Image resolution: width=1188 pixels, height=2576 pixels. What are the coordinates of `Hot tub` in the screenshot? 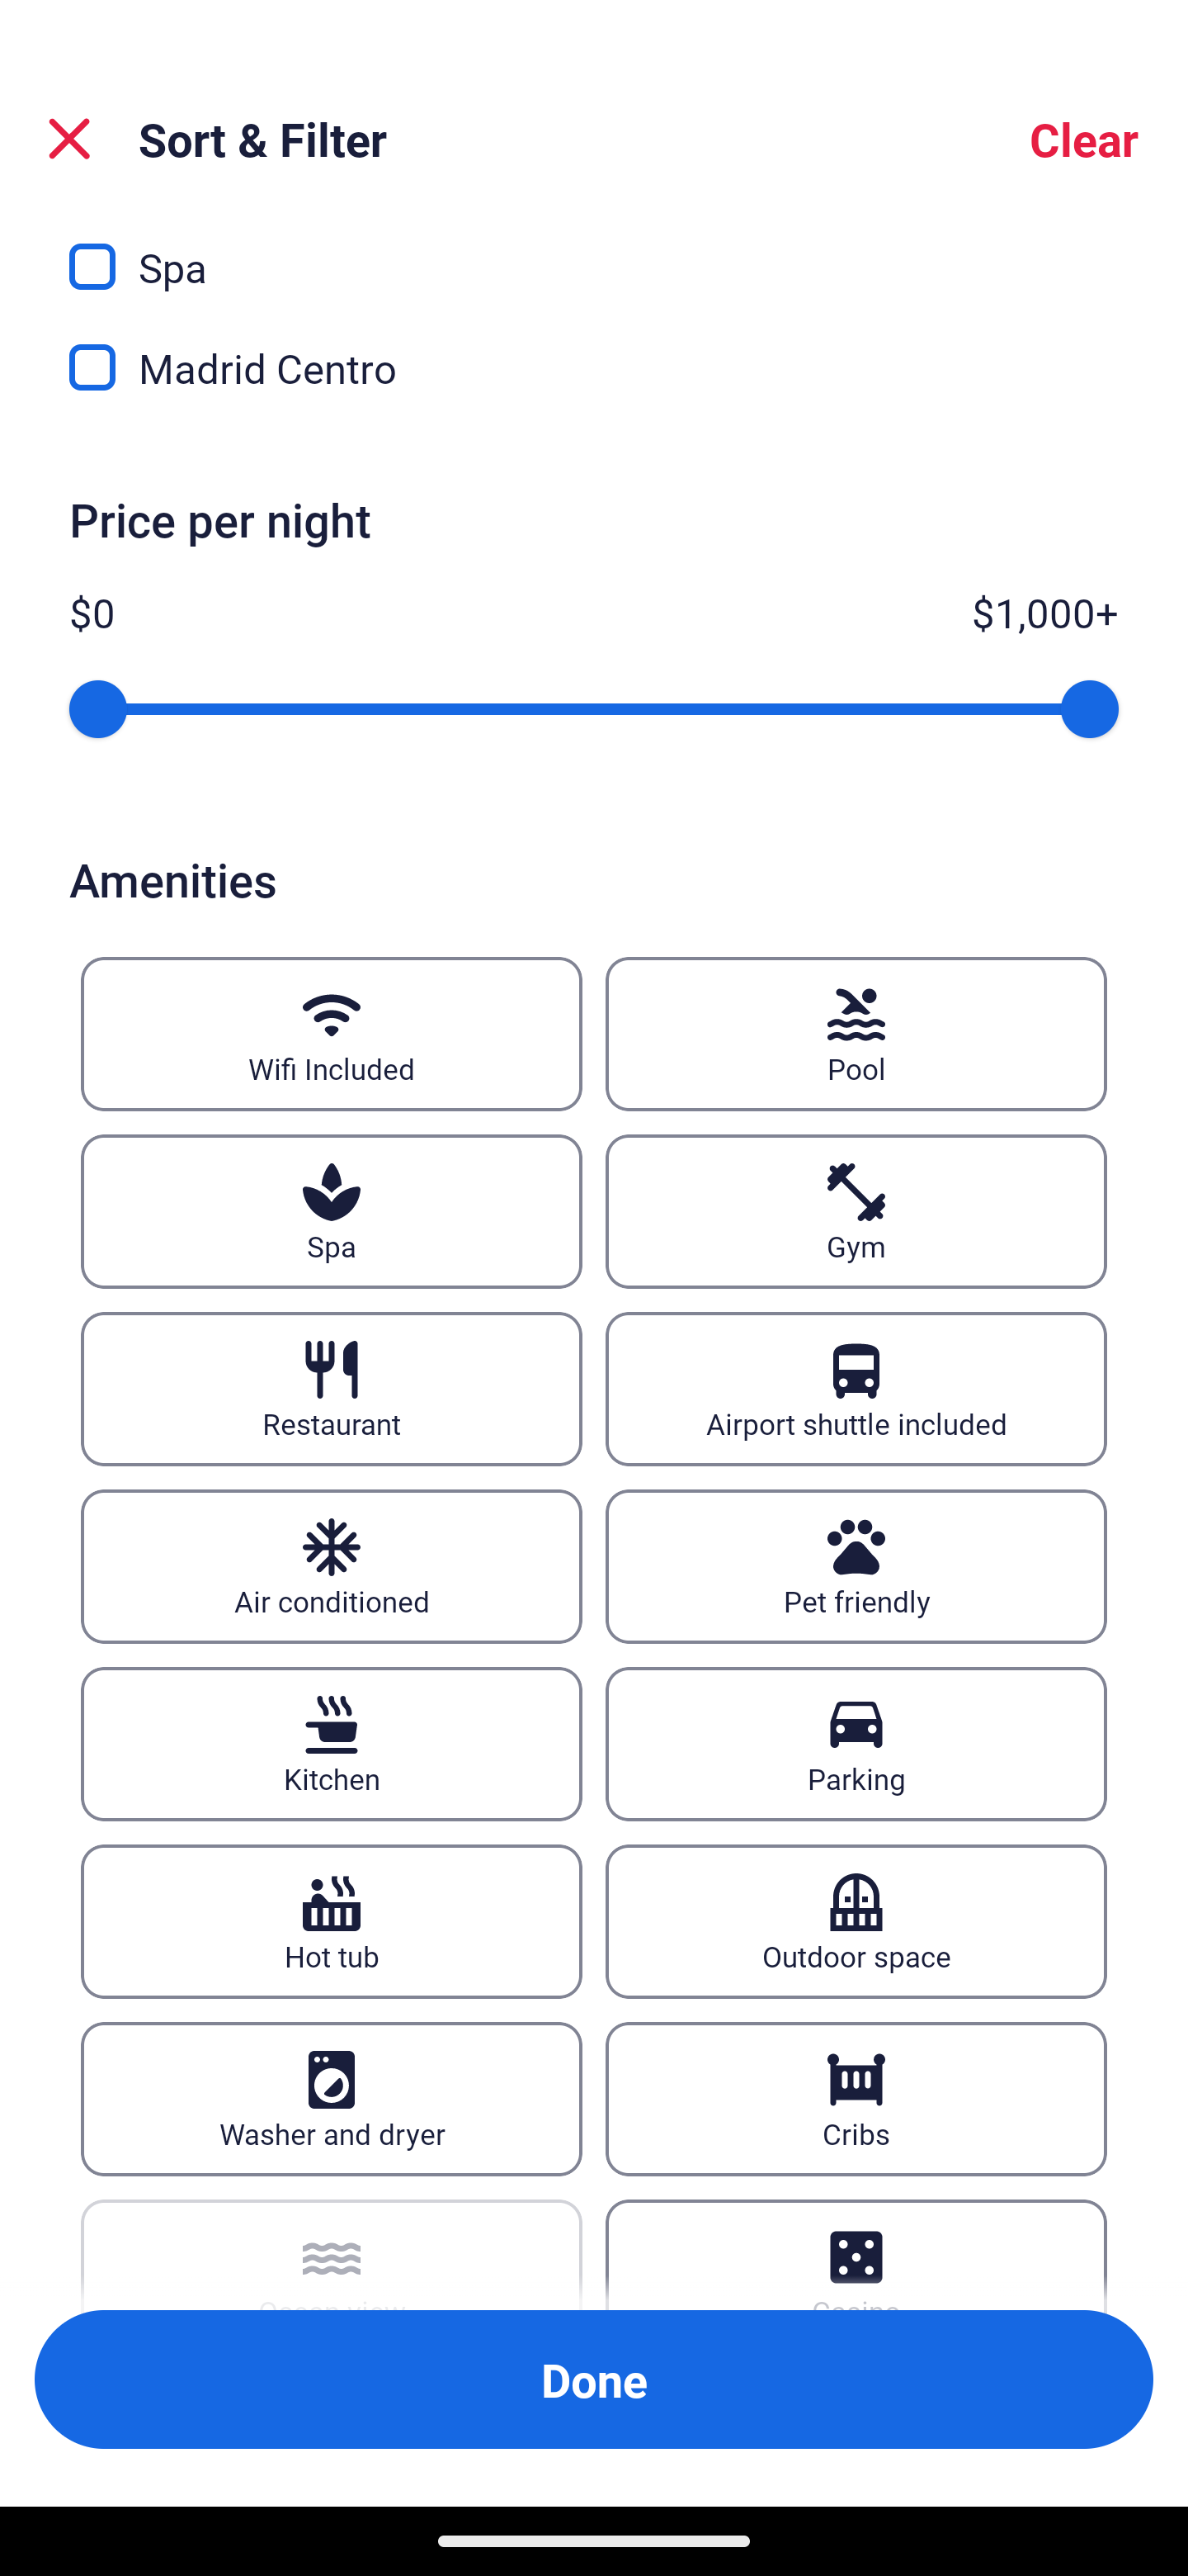 It's located at (331, 1921).